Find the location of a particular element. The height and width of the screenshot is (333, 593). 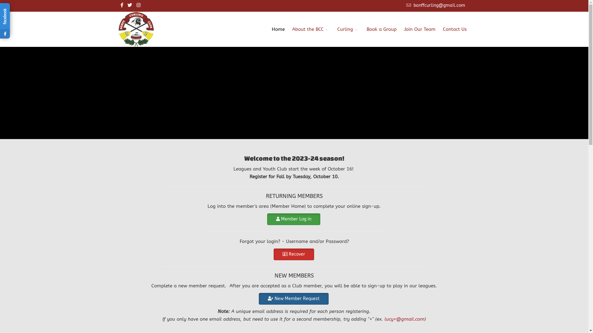

 Member Log in is located at coordinates (294, 219).